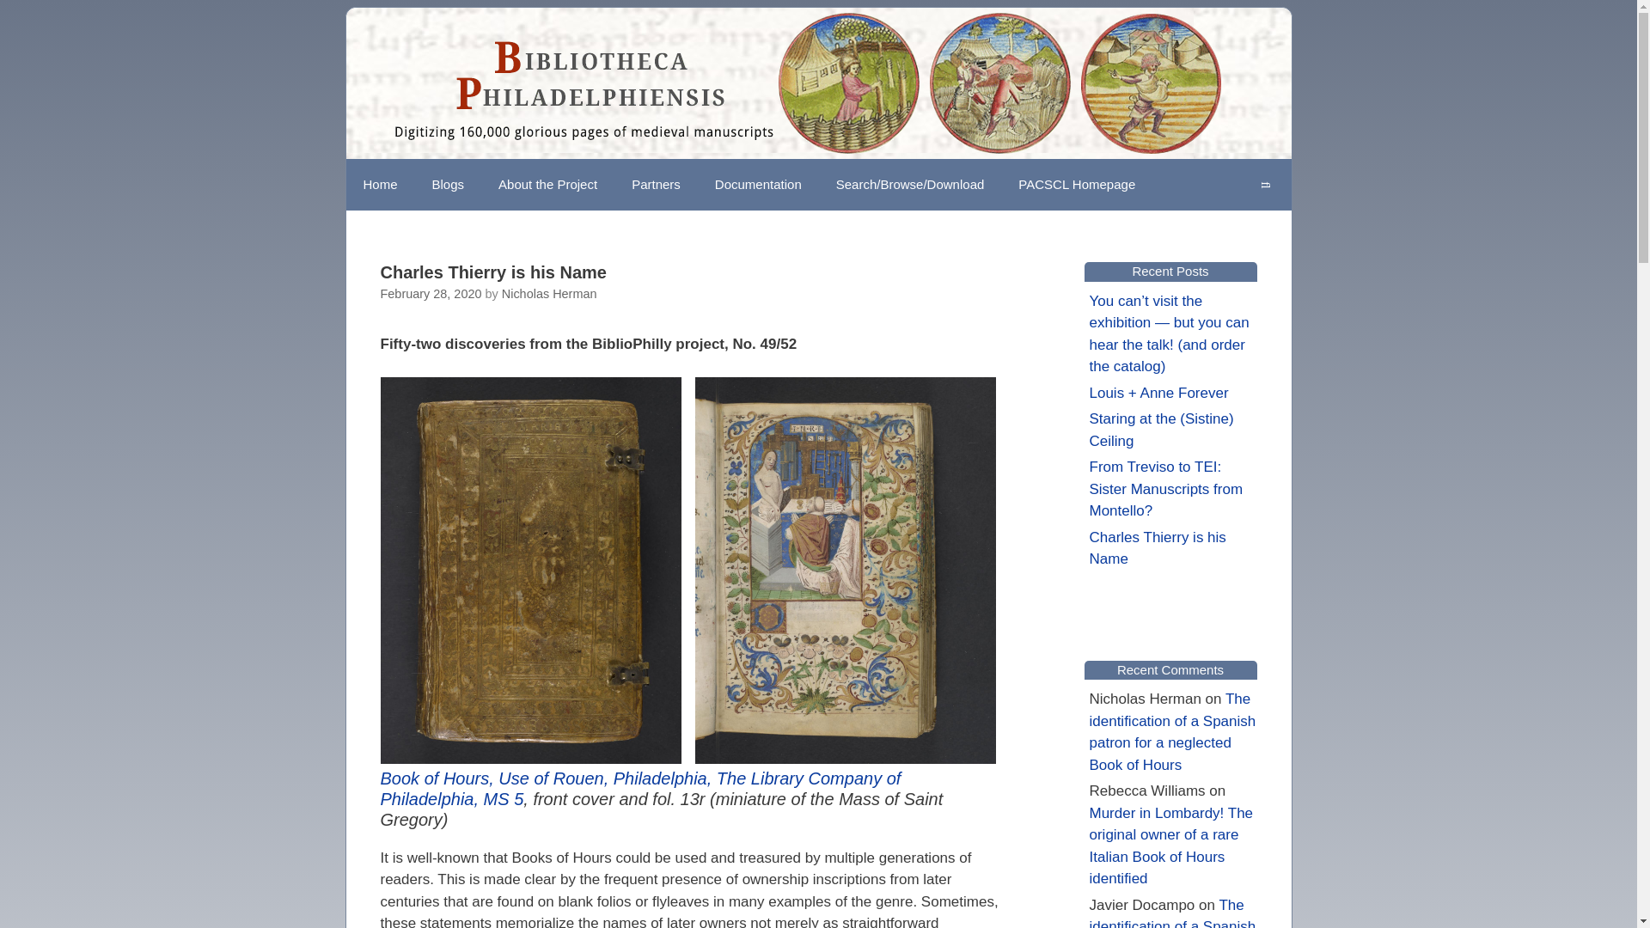 The width and height of the screenshot is (1650, 928). Describe the element at coordinates (1265, 184) in the screenshot. I see `Search` at that location.